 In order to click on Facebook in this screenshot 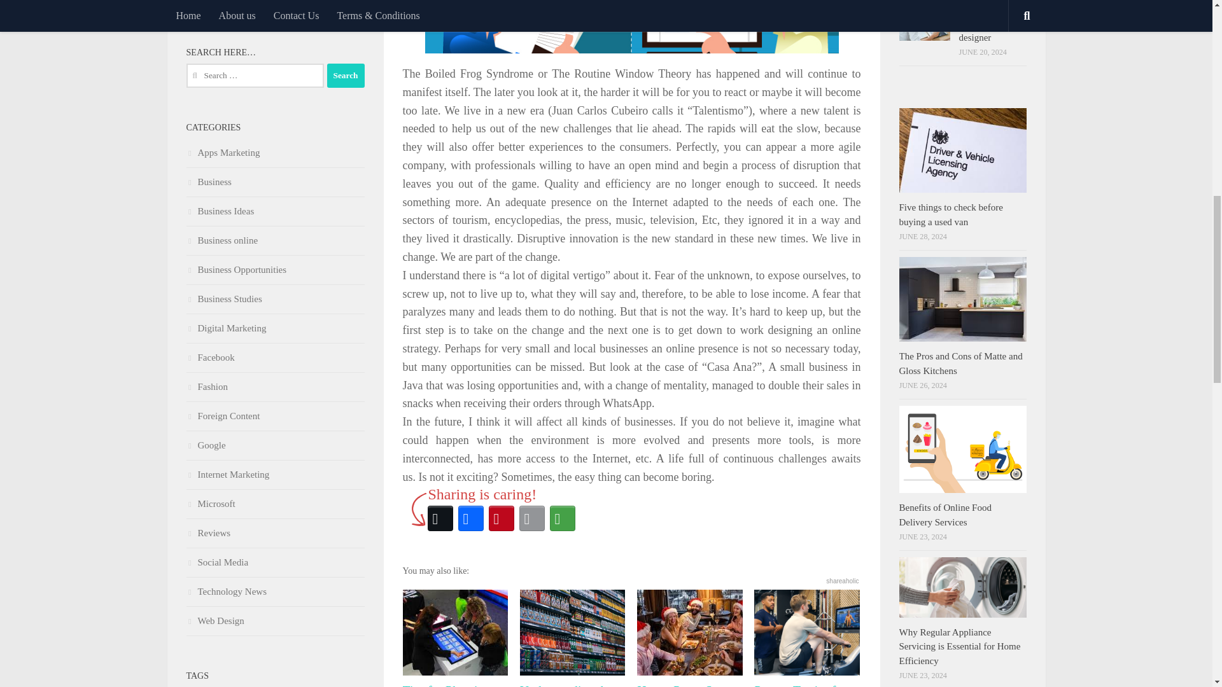, I will do `click(471, 518)`.